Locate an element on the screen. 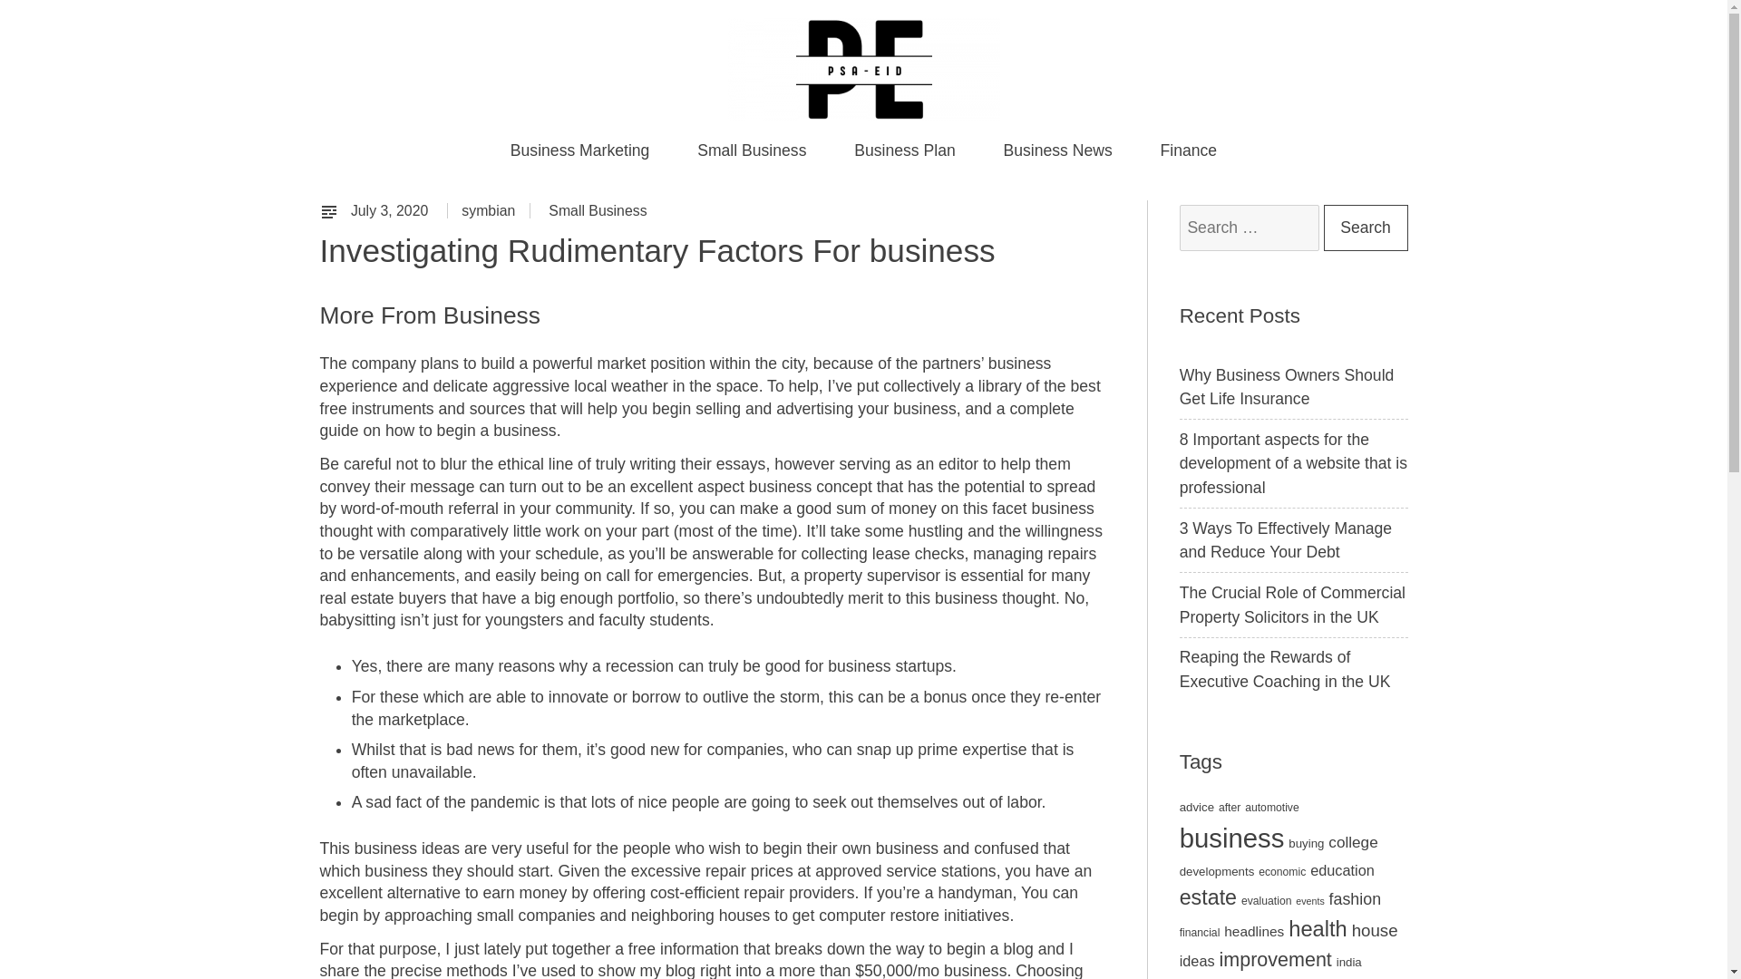 This screenshot has width=1741, height=979. Business Plan is located at coordinates (904, 150).